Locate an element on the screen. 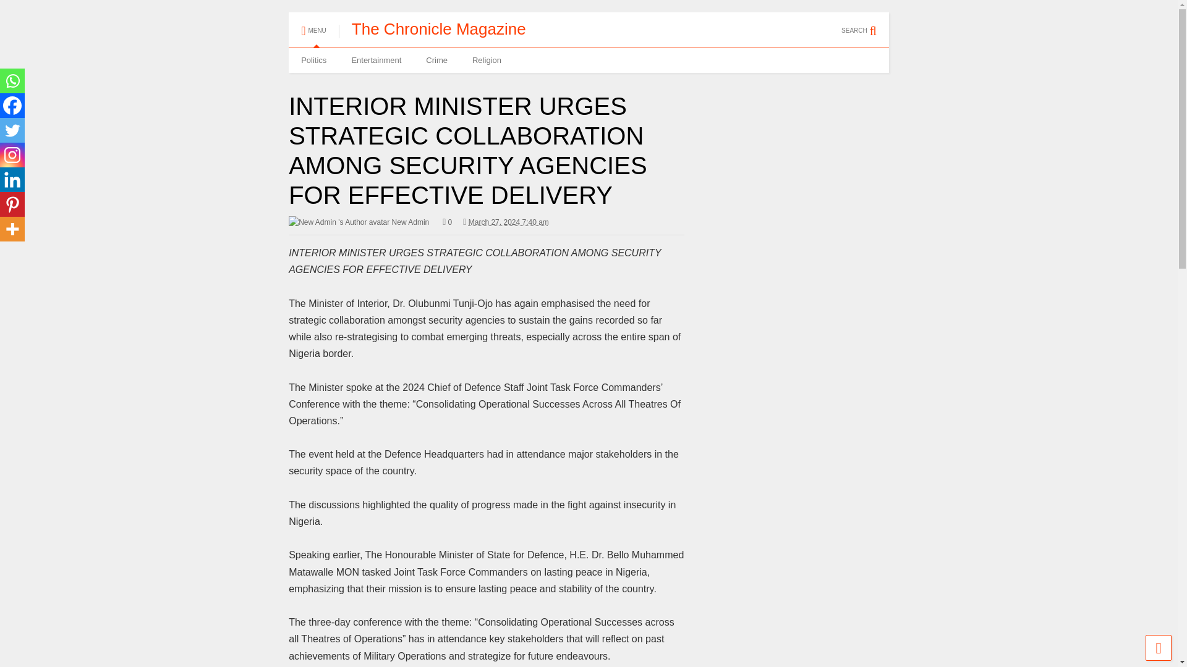 Image resolution: width=1187 pixels, height=667 pixels. balanced and timely news is located at coordinates (438, 28).